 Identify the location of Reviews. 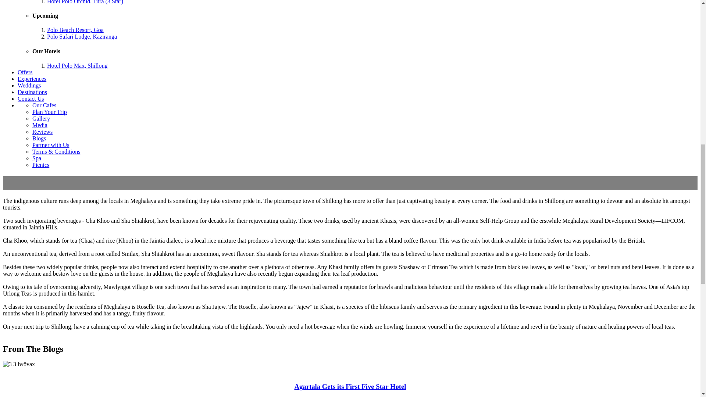
(42, 132).